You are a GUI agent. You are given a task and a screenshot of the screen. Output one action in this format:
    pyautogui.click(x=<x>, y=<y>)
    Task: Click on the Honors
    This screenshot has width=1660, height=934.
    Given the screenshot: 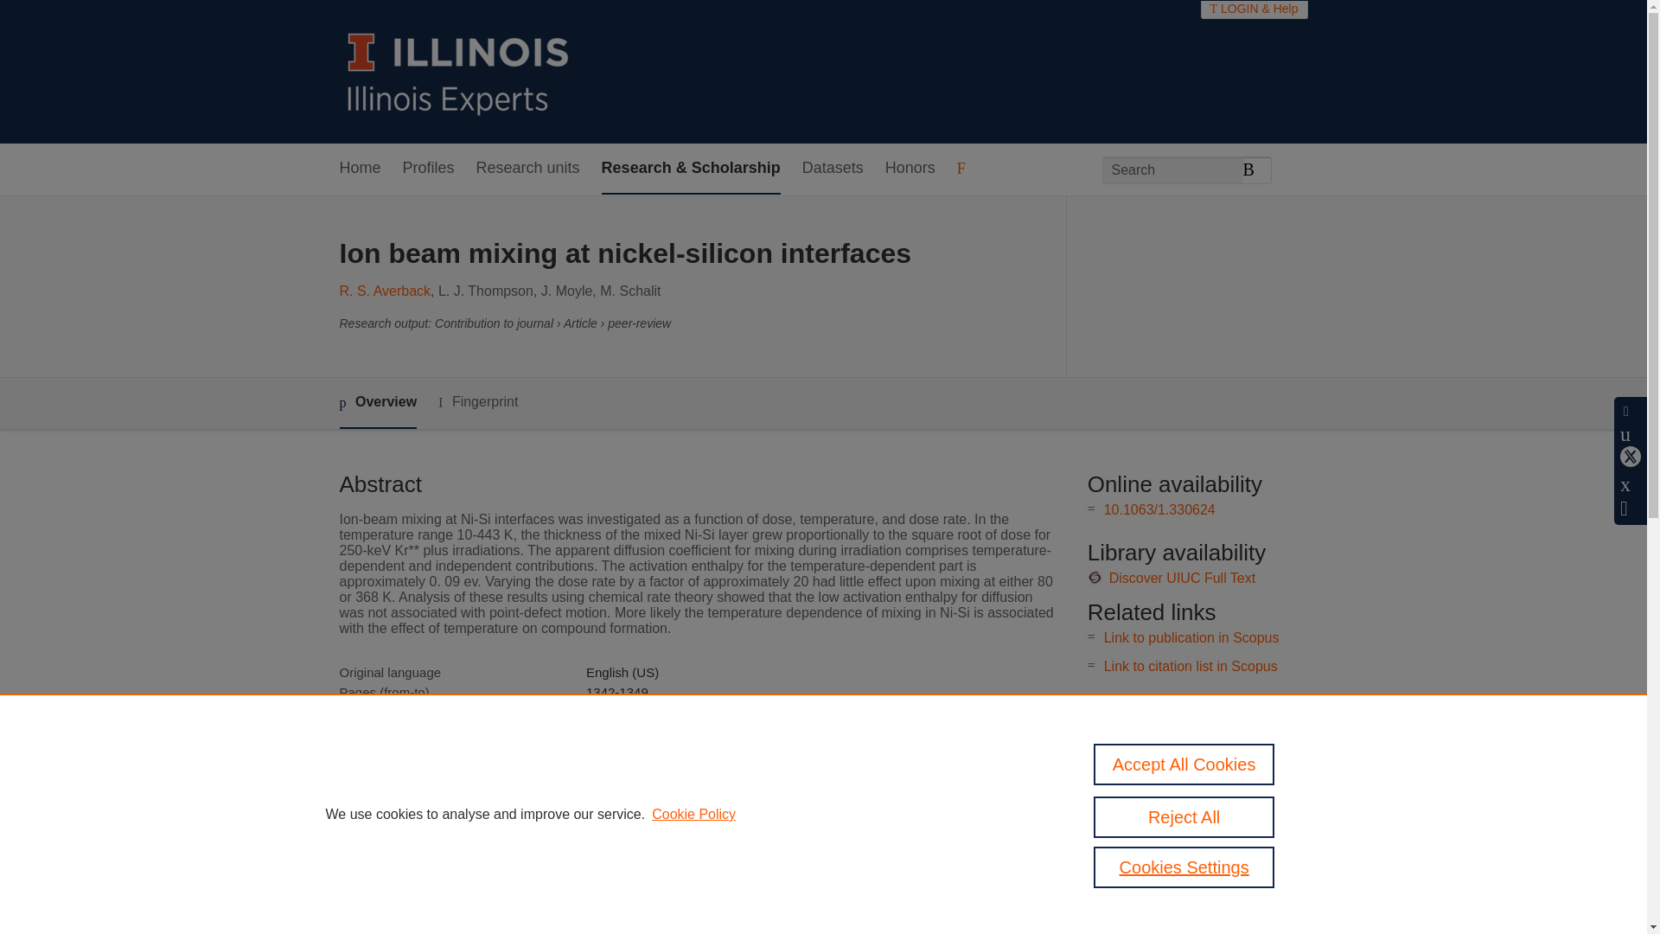 What is the action you would take?
    pyautogui.click(x=910, y=169)
    